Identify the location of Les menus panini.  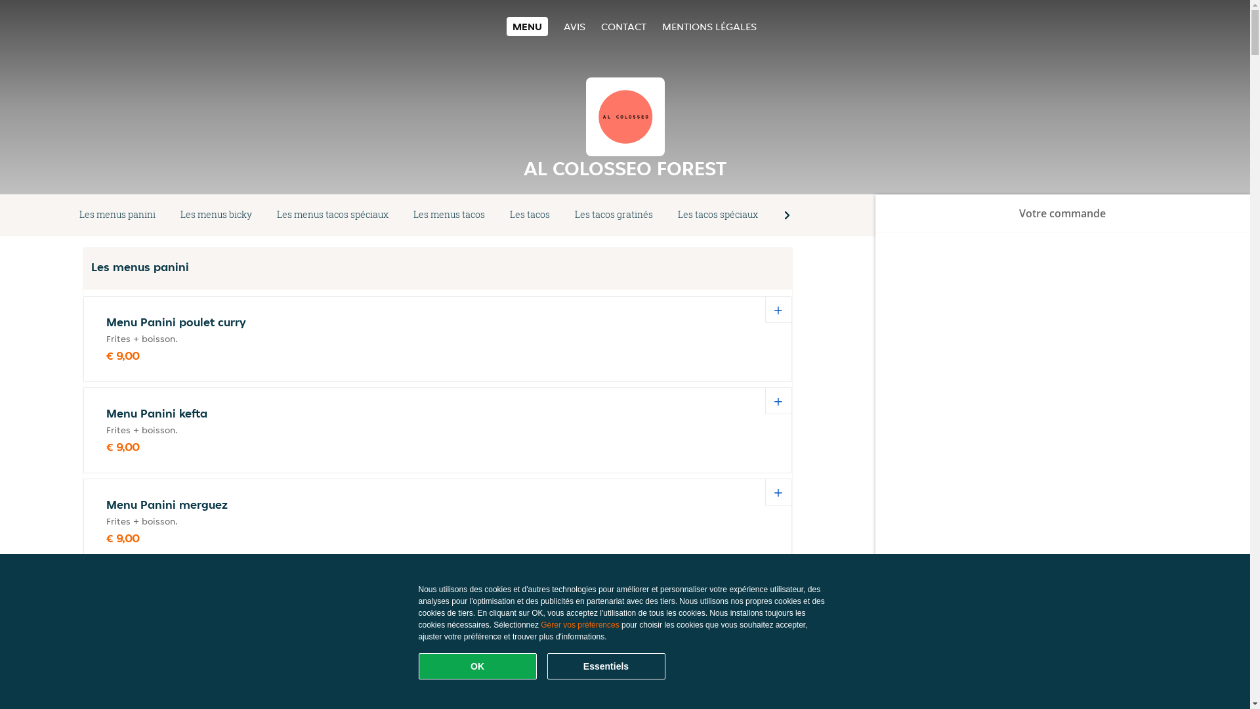
(117, 215).